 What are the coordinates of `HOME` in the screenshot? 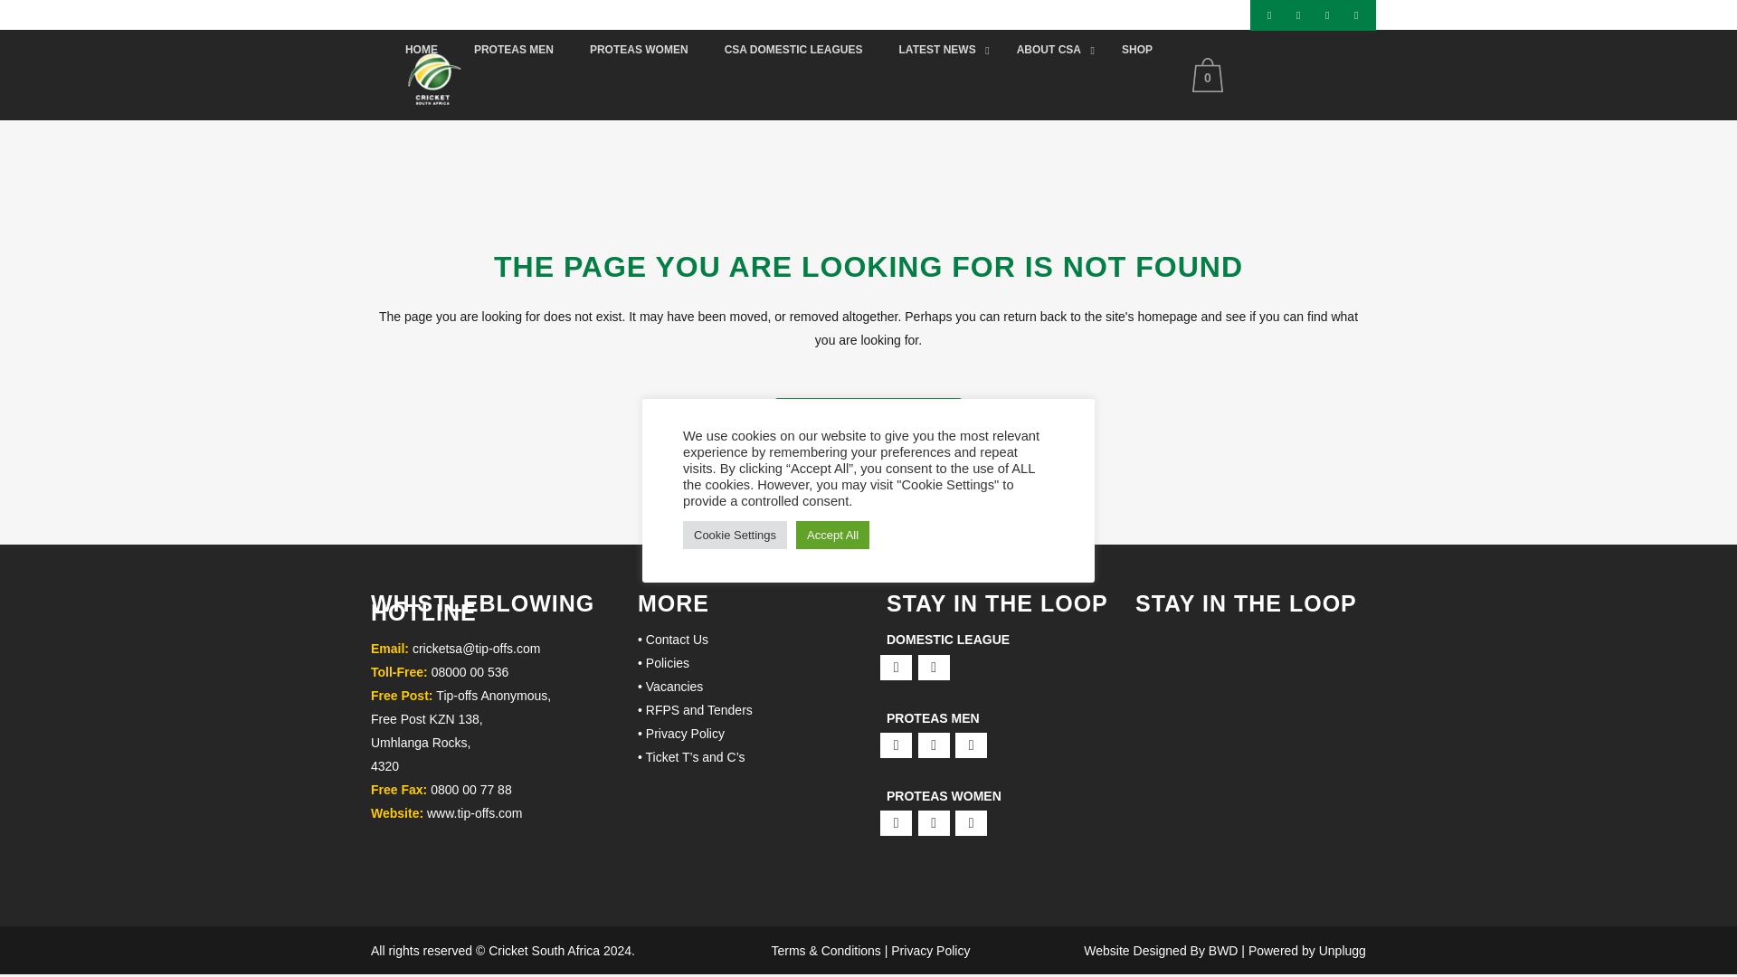 It's located at (422, 51).